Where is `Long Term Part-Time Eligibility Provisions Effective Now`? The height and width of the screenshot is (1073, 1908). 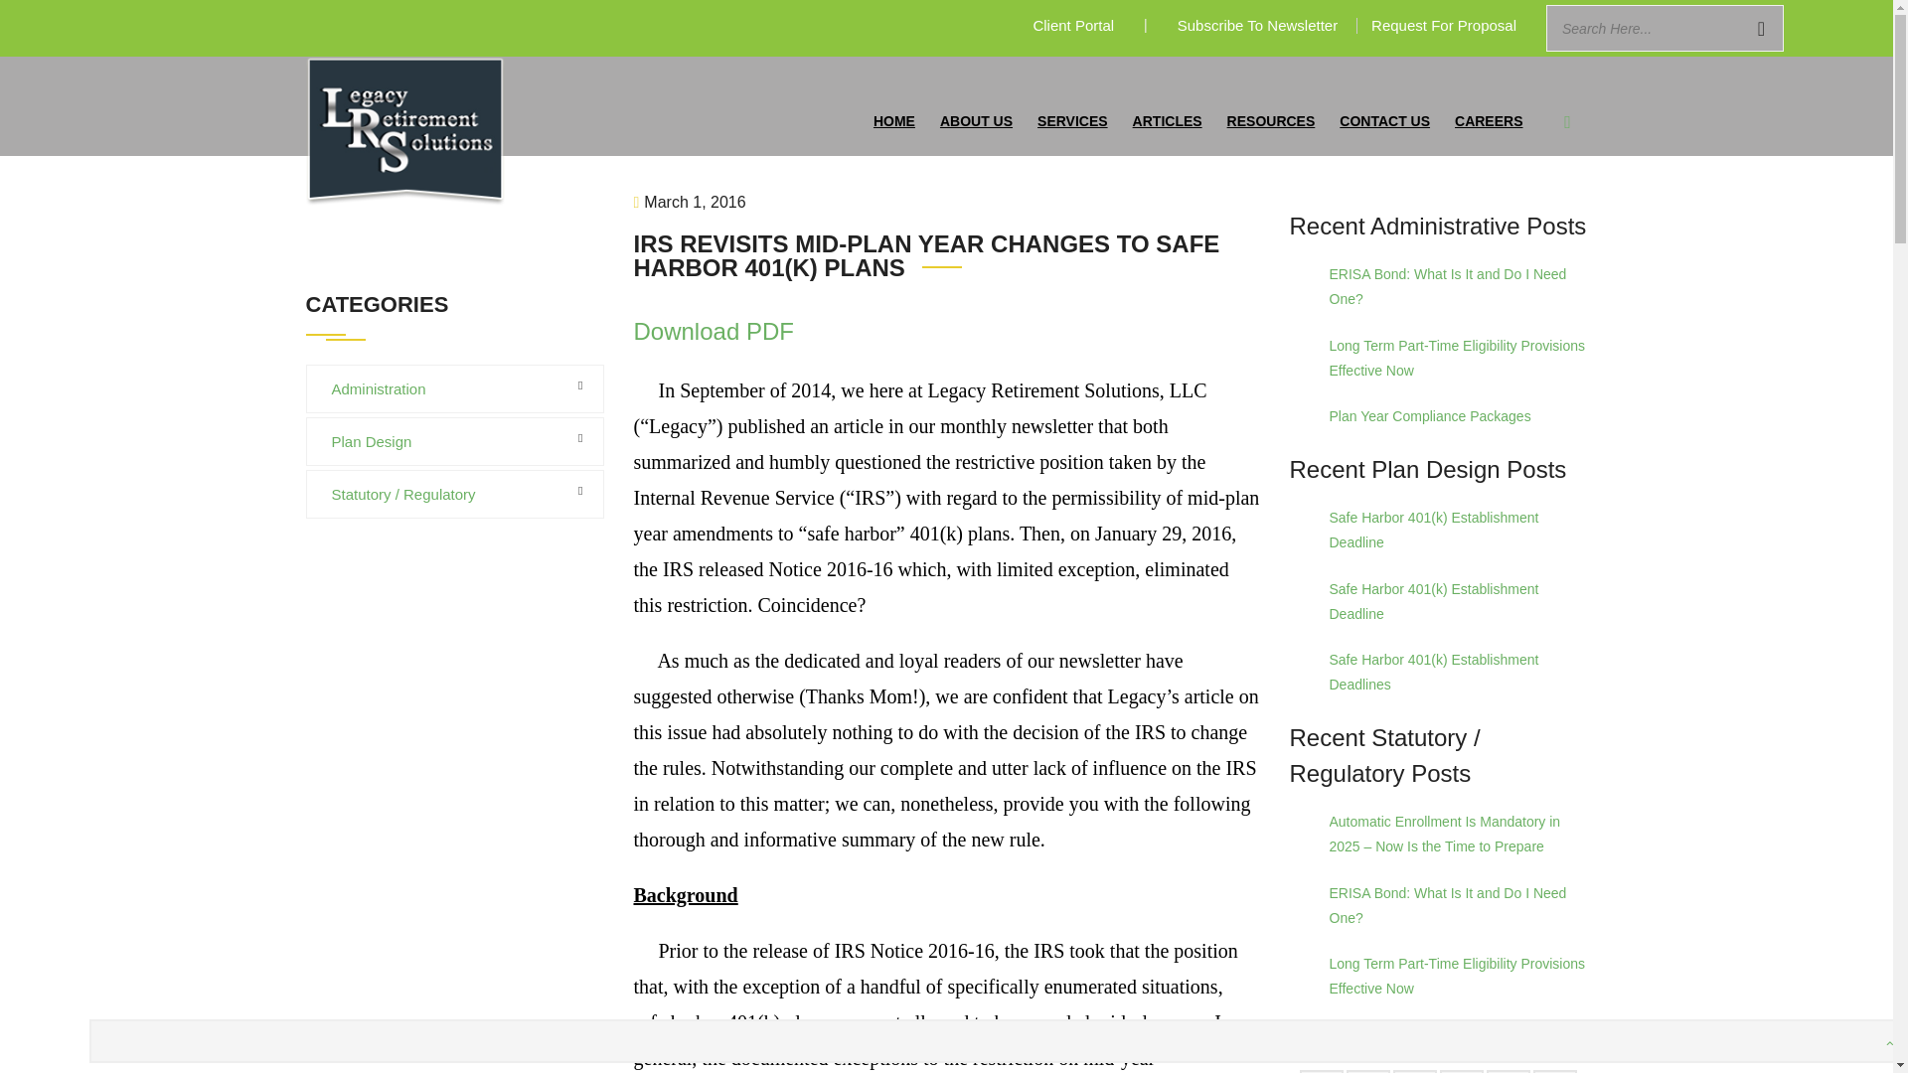
Long Term Part-Time Eligibility Provisions Effective Now is located at coordinates (1459, 358).